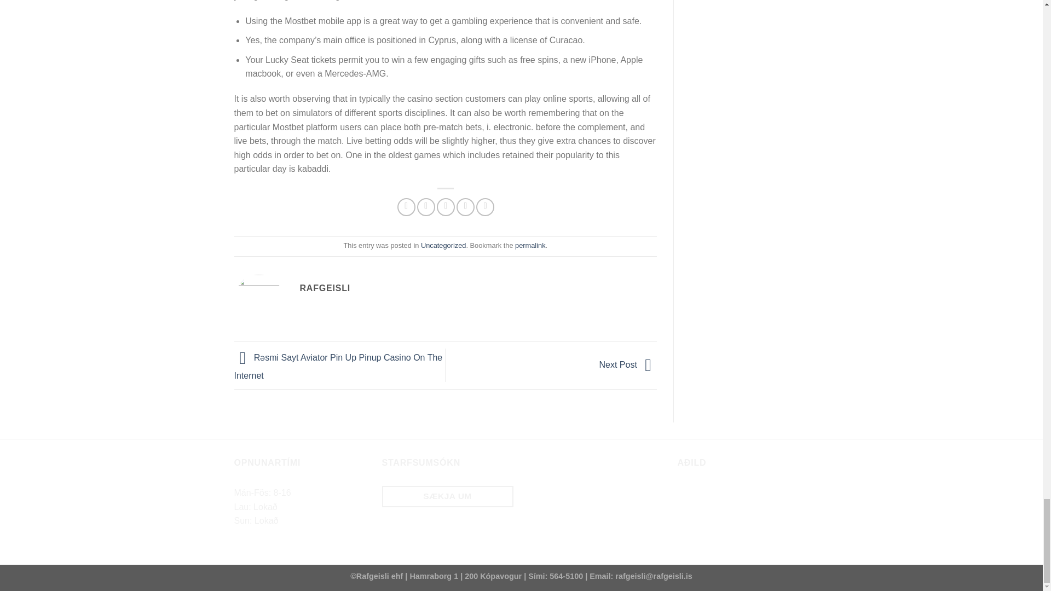 This screenshot has height=591, width=1051. What do you see at coordinates (485, 207) in the screenshot?
I see `Share on LinkedIn` at bounding box center [485, 207].